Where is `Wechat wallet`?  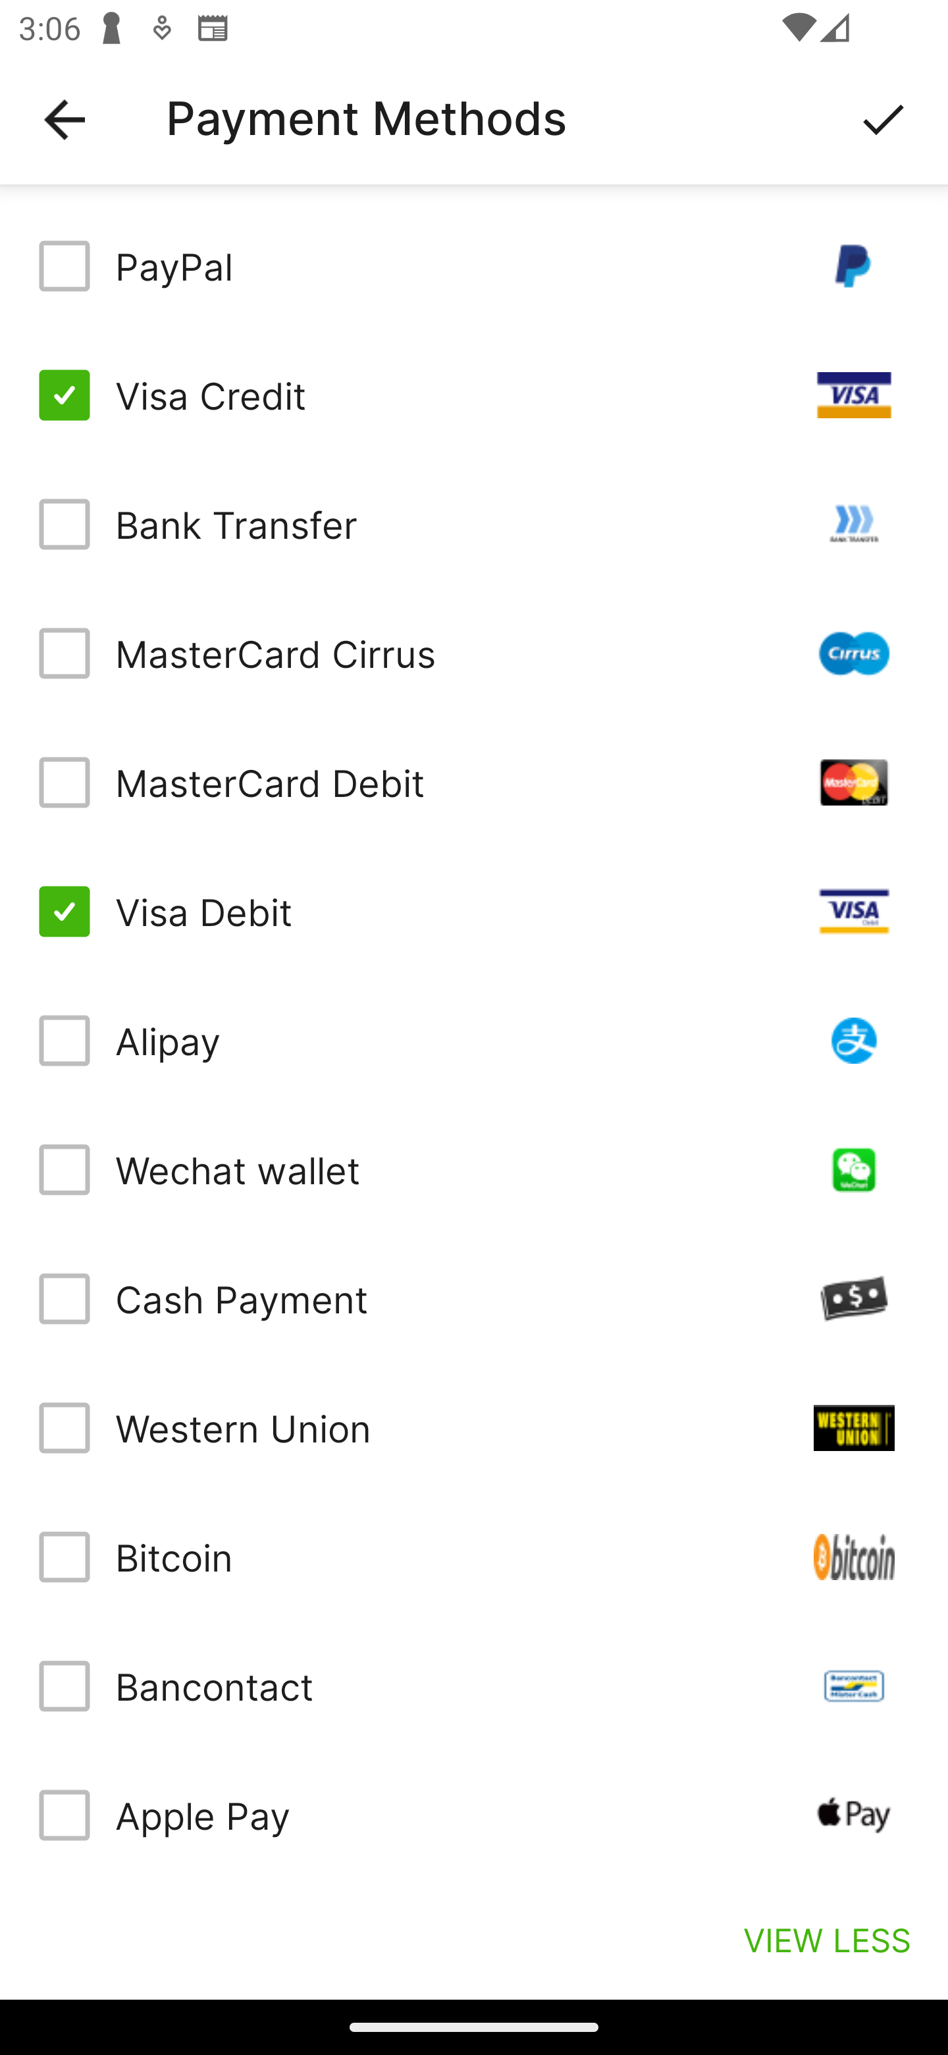 Wechat wallet is located at coordinates (474, 1170).